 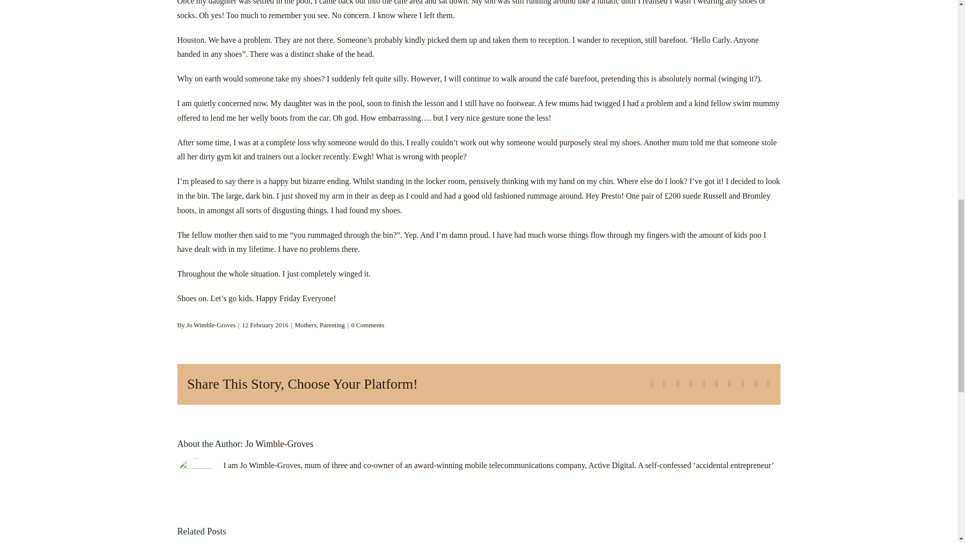 I want to click on Parenting, so click(x=332, y=325).